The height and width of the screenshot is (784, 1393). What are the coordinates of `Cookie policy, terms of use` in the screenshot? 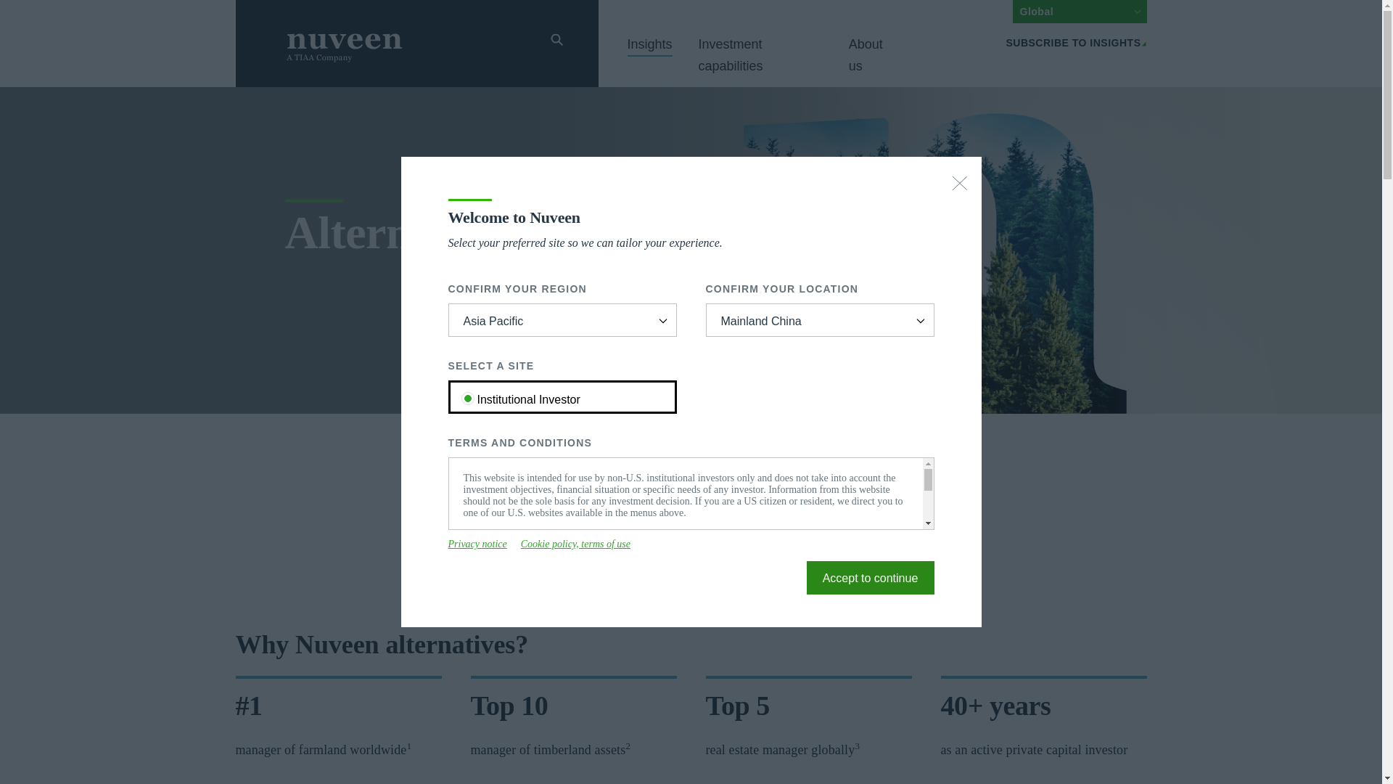 It's located at (576, 544).